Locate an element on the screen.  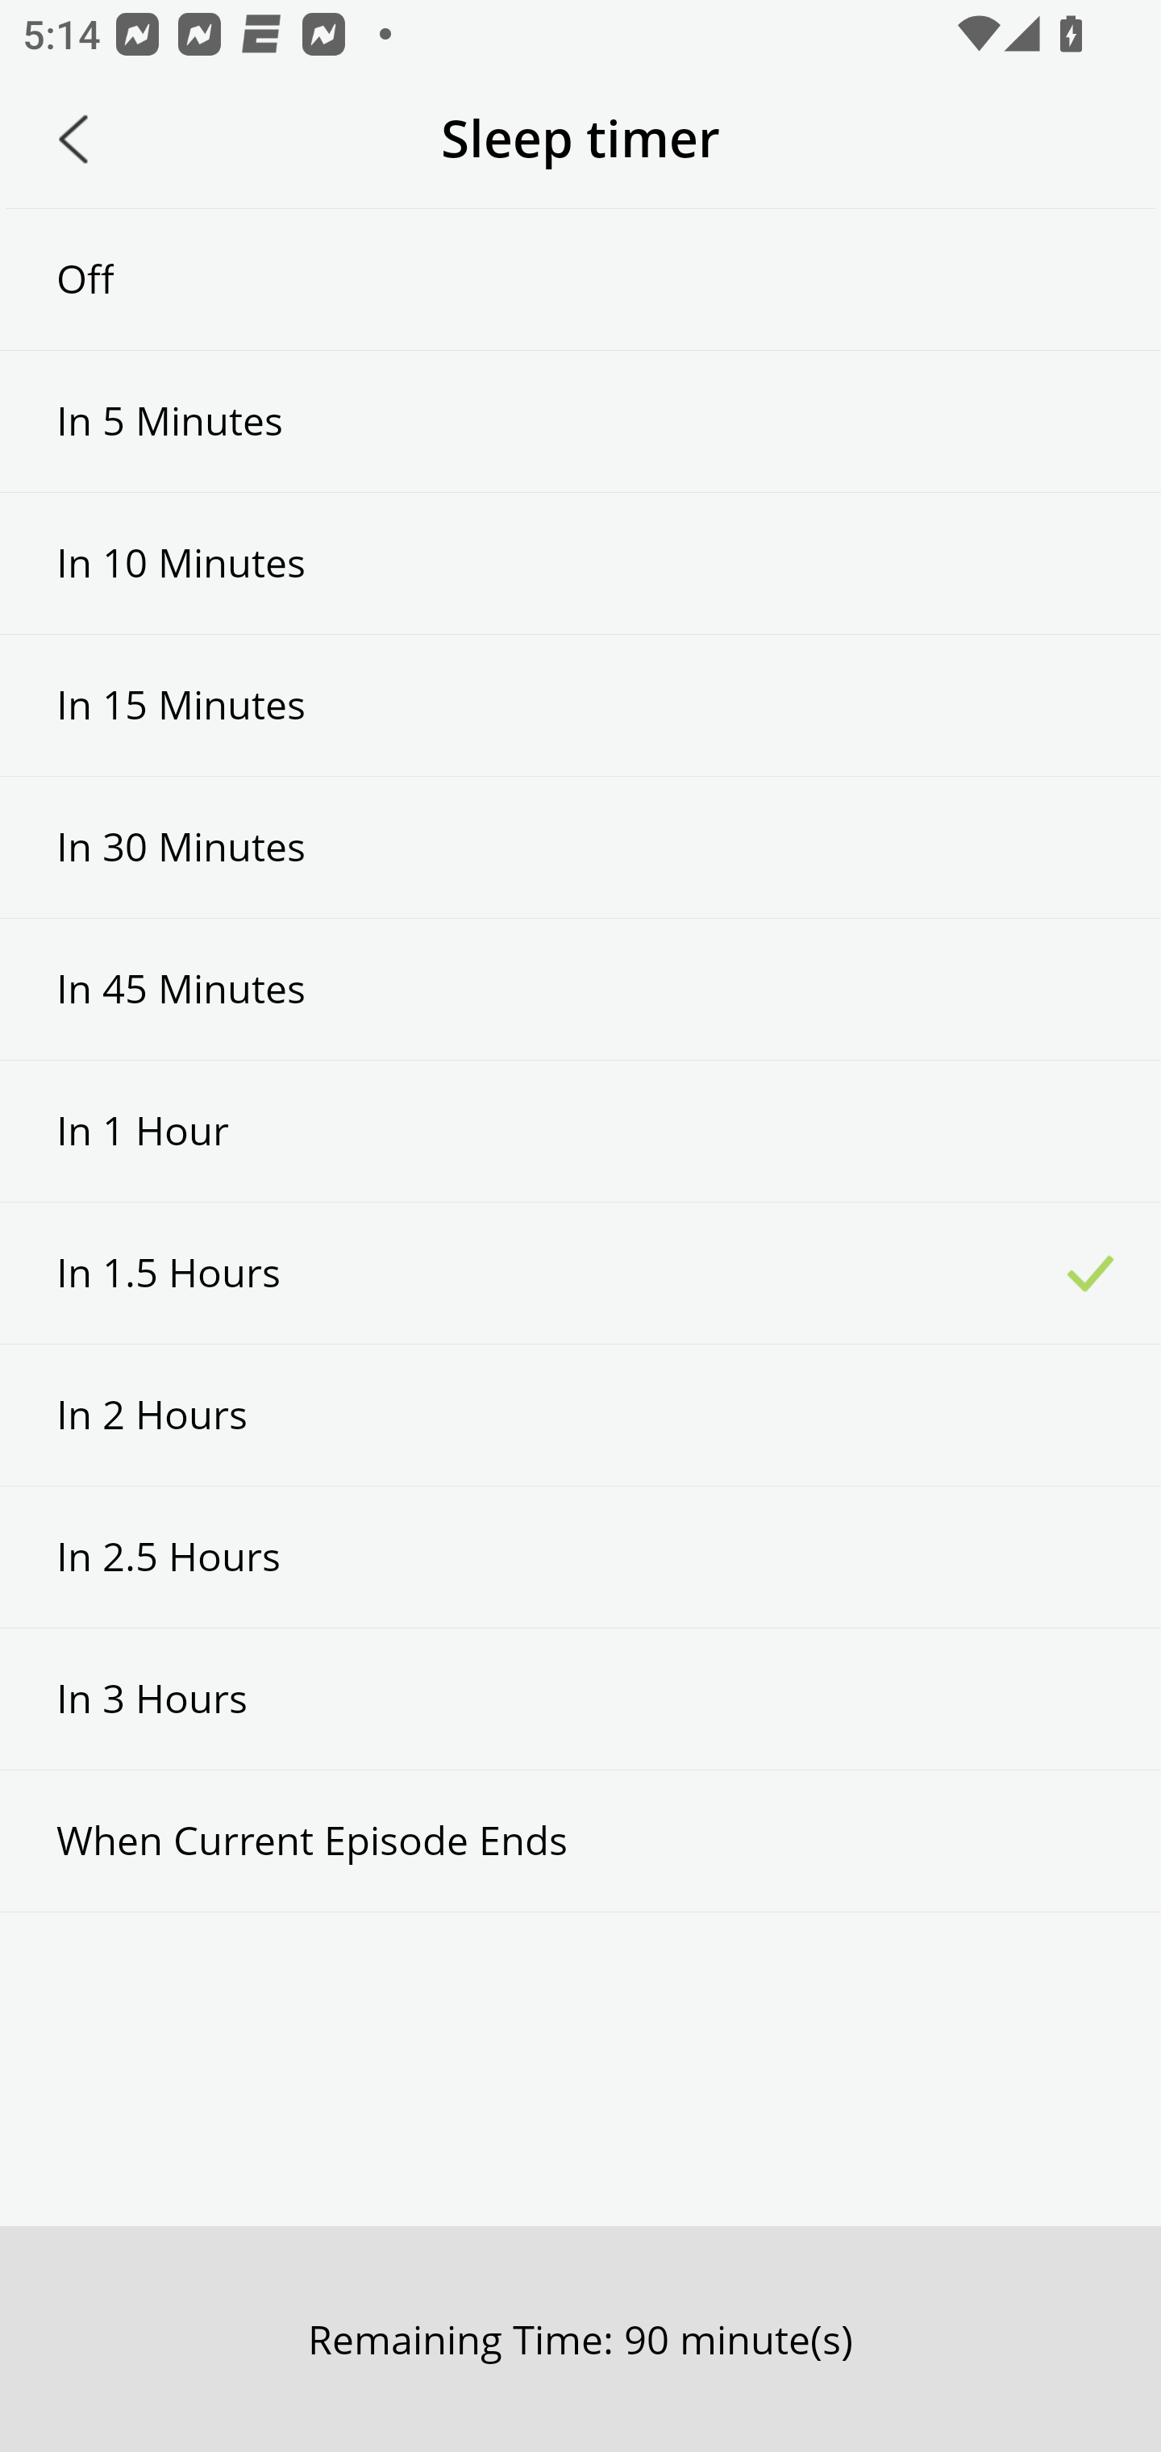
In 2 Hours is located at coordinates (580, 1415).